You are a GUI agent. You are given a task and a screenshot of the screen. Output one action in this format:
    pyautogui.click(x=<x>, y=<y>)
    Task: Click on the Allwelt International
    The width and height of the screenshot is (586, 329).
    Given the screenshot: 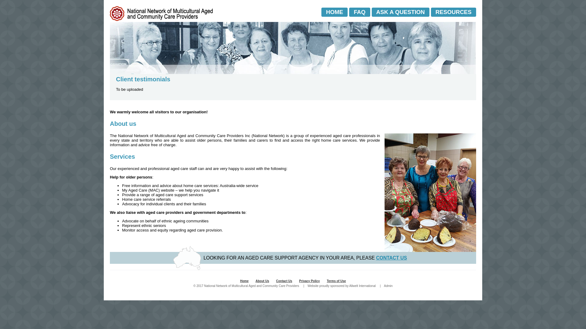 What is the action you would take?
    pyautogui.click(x=363, y=286)
    